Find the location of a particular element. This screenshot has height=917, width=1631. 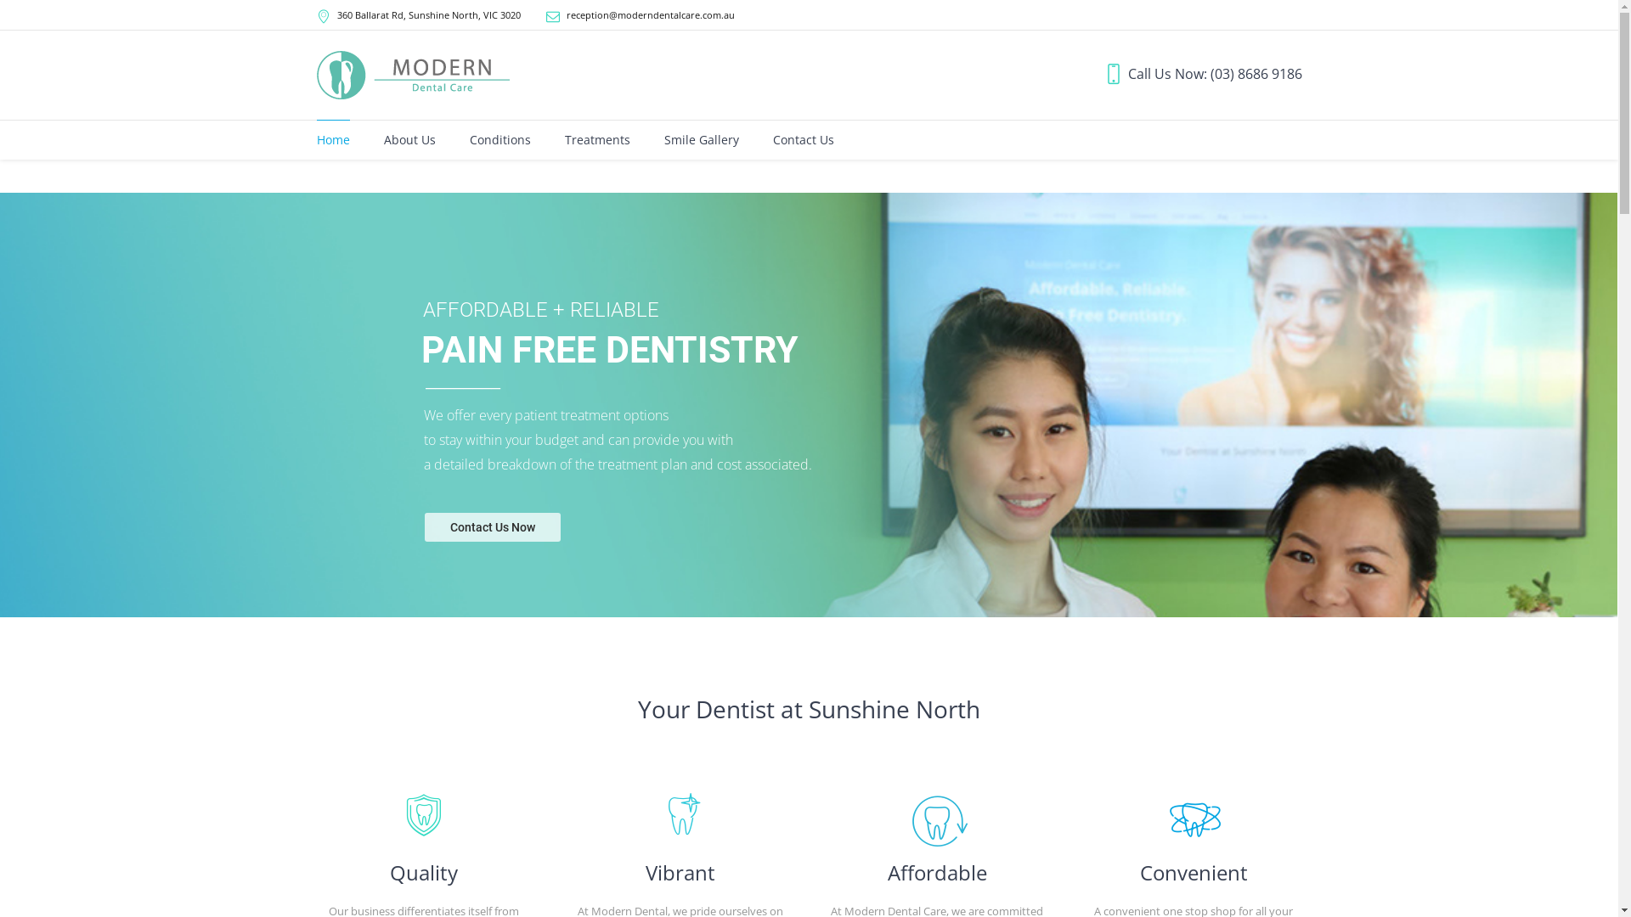

Home is located at coordinates (333, 140).